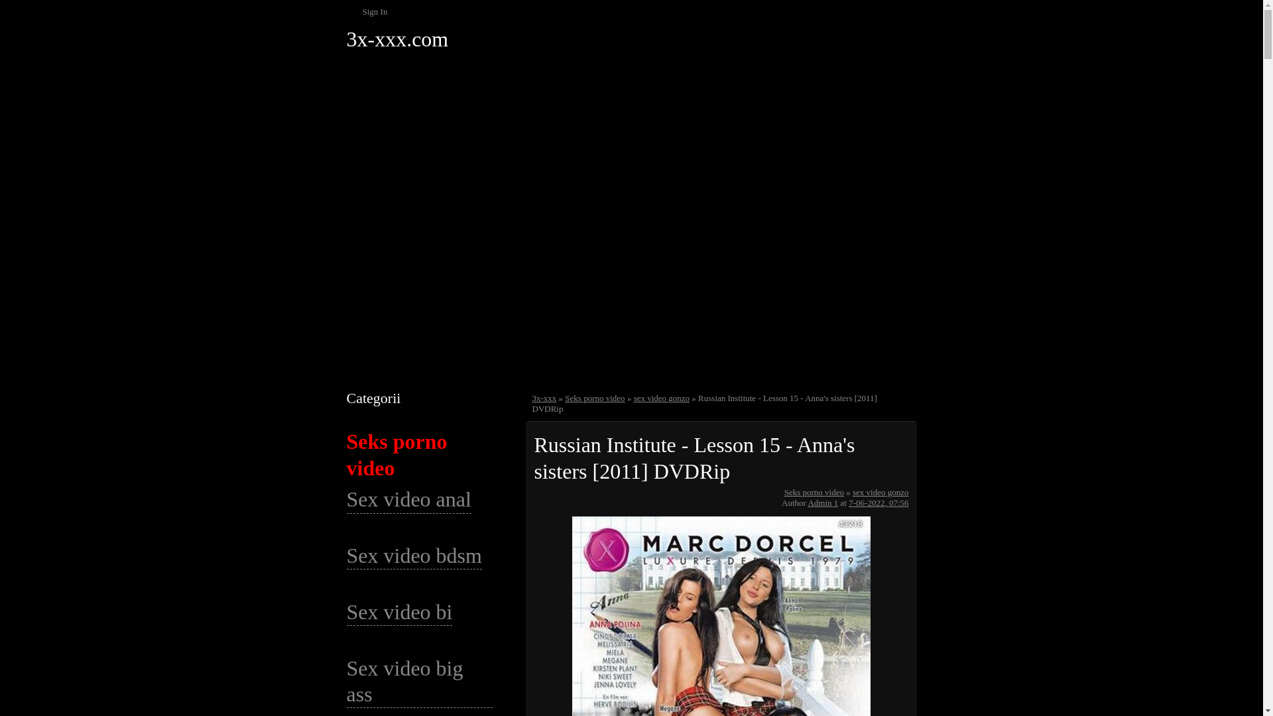 The height and width of the screenshot is (716, 1273). What do you see at coordinates (823, 503) in the screenshot?
I see `Admin 1` at bounding box center [823, 503].